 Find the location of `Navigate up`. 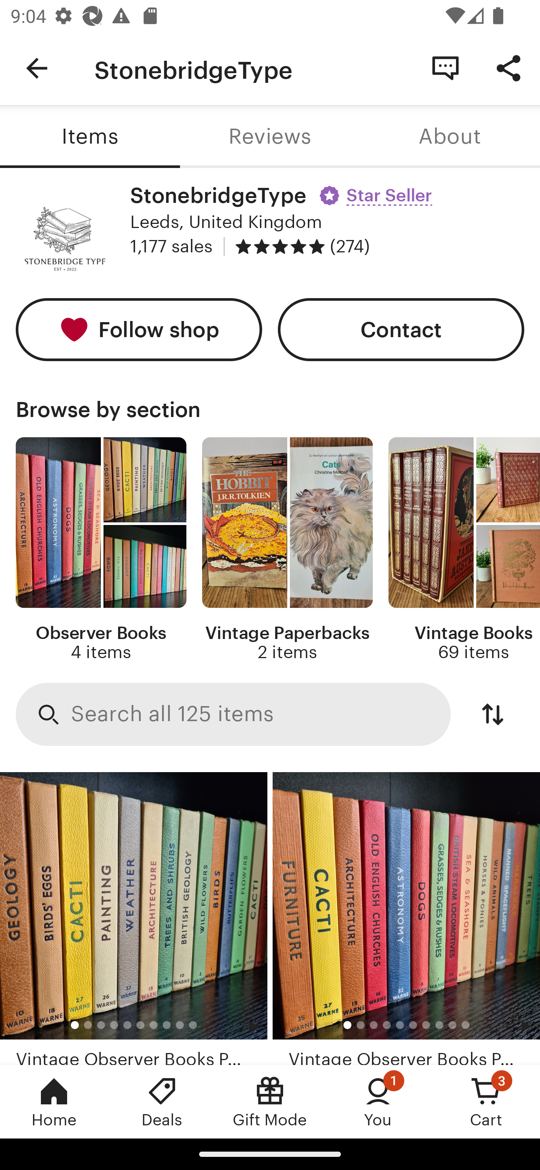

Navigate up is located at coordinates (37, 68).